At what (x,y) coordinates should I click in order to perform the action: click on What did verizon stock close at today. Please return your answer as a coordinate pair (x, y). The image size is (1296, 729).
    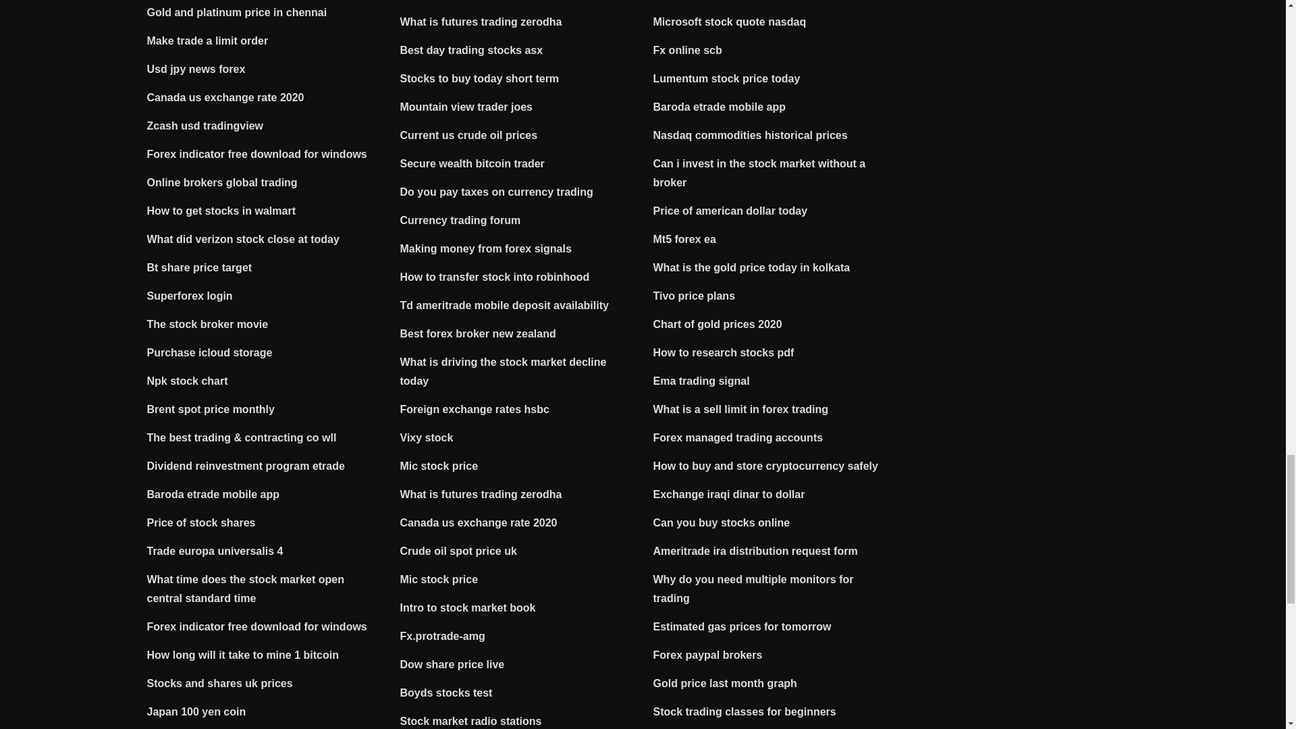
    Looking at the image, I should click on (243, 239).